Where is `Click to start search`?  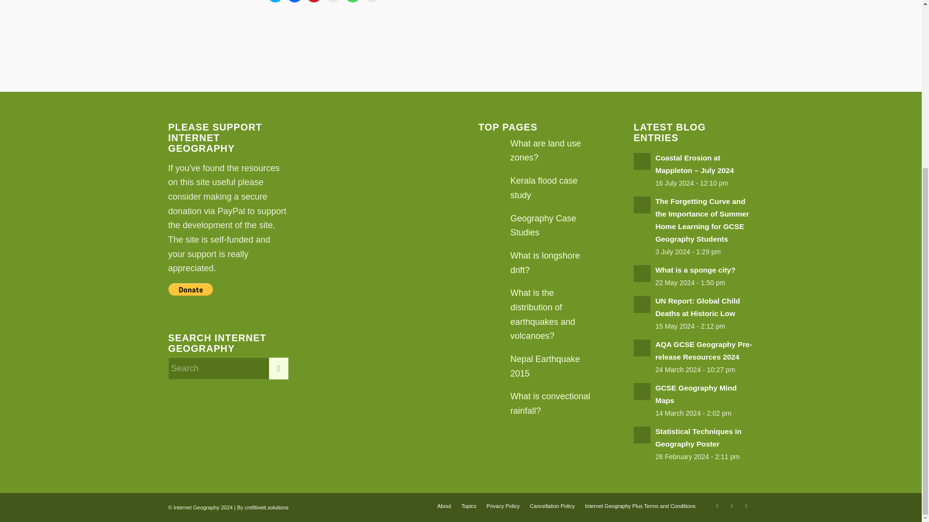 Click to start search is located at coordinates (279, 368).